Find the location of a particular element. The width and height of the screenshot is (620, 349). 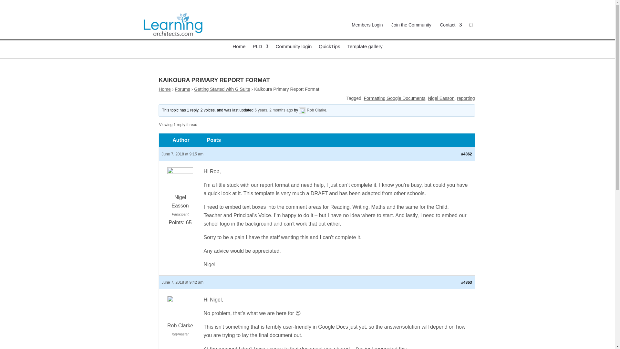

Contact is located at coordinates (451, 31).